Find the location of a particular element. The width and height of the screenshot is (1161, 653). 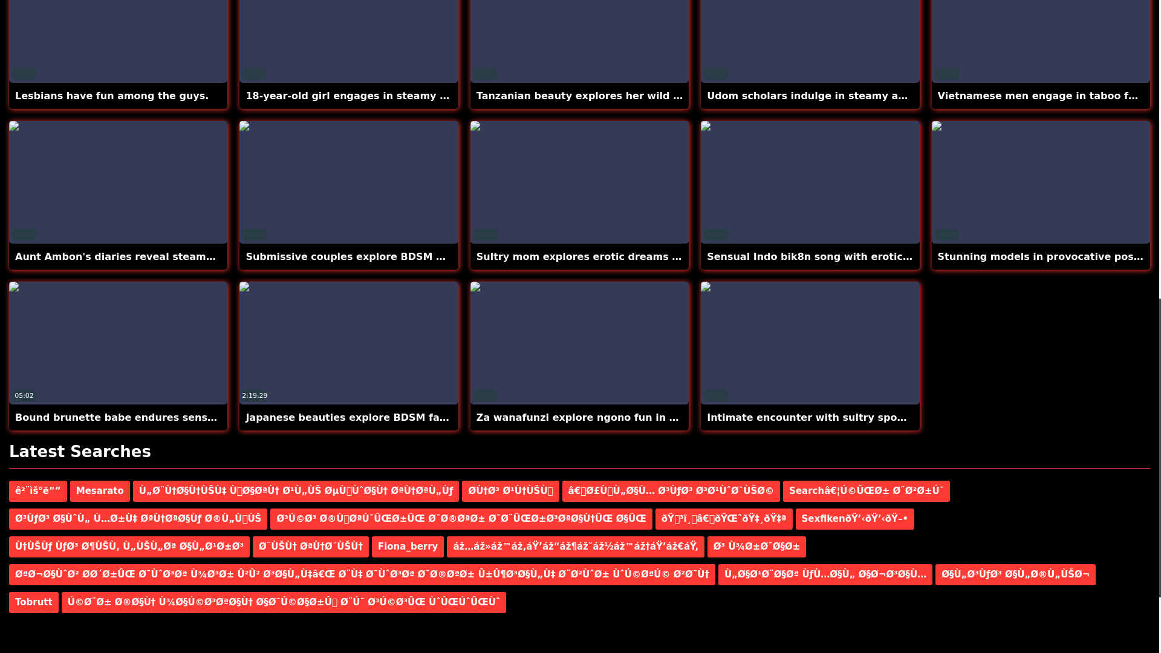

Tanzanian beauty explores her wild desires is located at coordinates (594, 96).